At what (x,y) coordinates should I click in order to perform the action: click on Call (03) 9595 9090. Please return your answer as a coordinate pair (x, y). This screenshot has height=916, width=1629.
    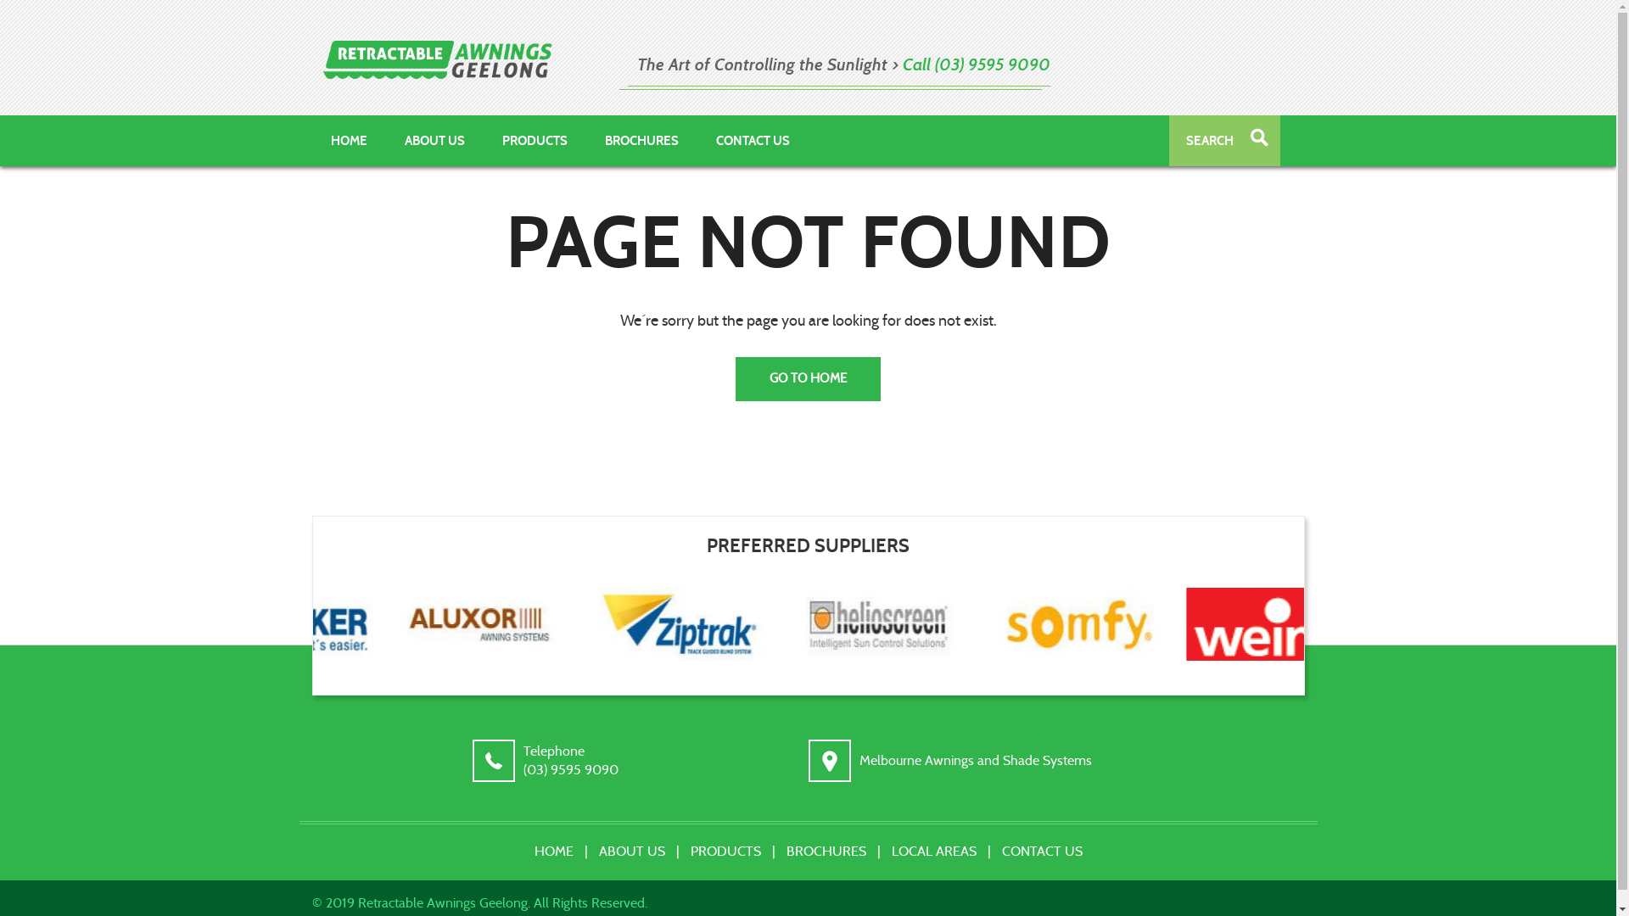
    Looking at the image, I should click on (977, 64).